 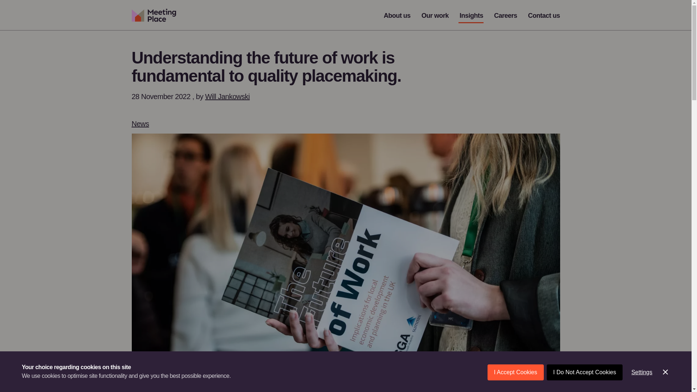 What do you see at coordinates (140, 124) in the screenshot?
I see `News` at bounding box center [140, 124].